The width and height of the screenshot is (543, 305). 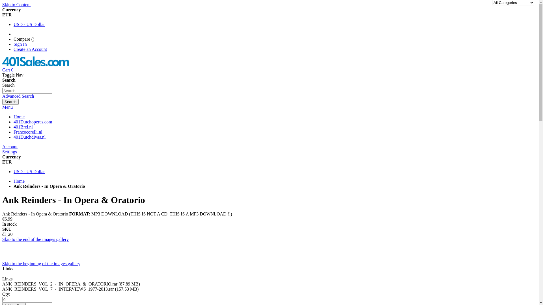 What do you see at coordinates (10, 102) in the screenshot?
I see `Search` at bounding box center [10, 102].